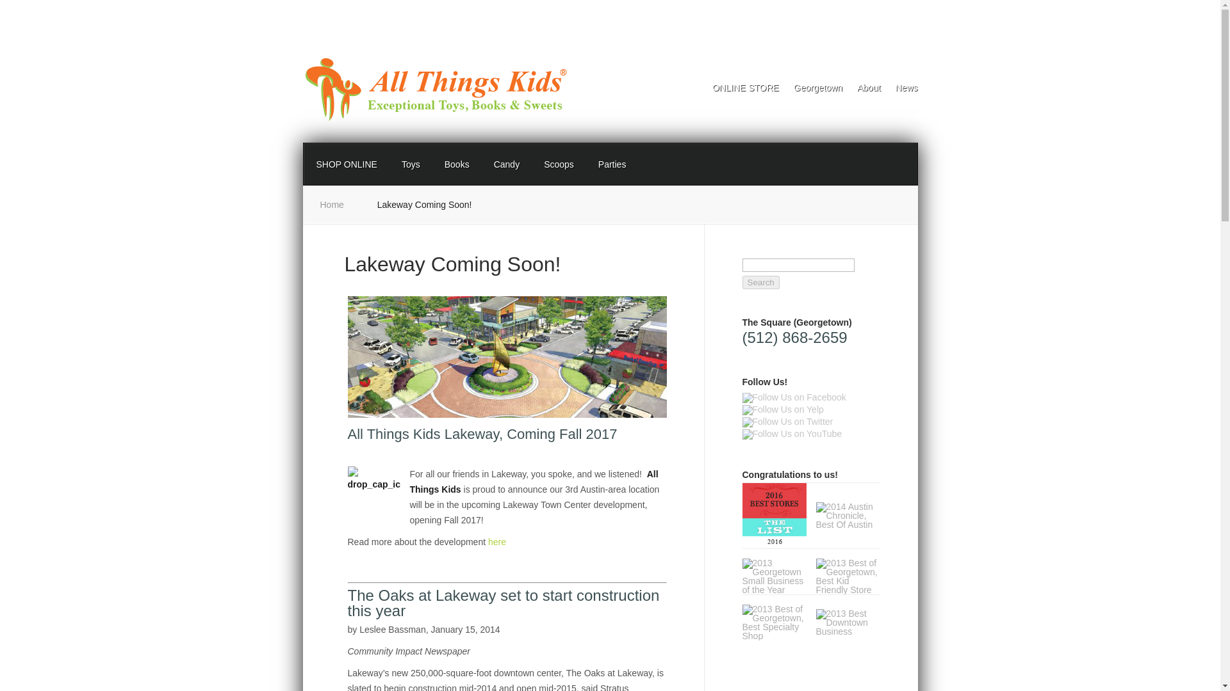 The width and height of the screenshot is (1230, 691). What do you see at coordinates (787, 422) in the screenshot?
I see `Georgetown` at bounding box center [787, 422].